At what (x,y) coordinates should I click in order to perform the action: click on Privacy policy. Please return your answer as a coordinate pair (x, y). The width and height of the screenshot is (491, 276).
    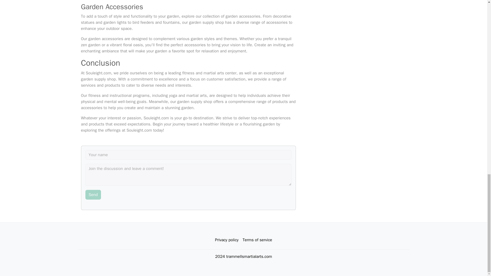
    Looking at the image, I should click on (227, 240).